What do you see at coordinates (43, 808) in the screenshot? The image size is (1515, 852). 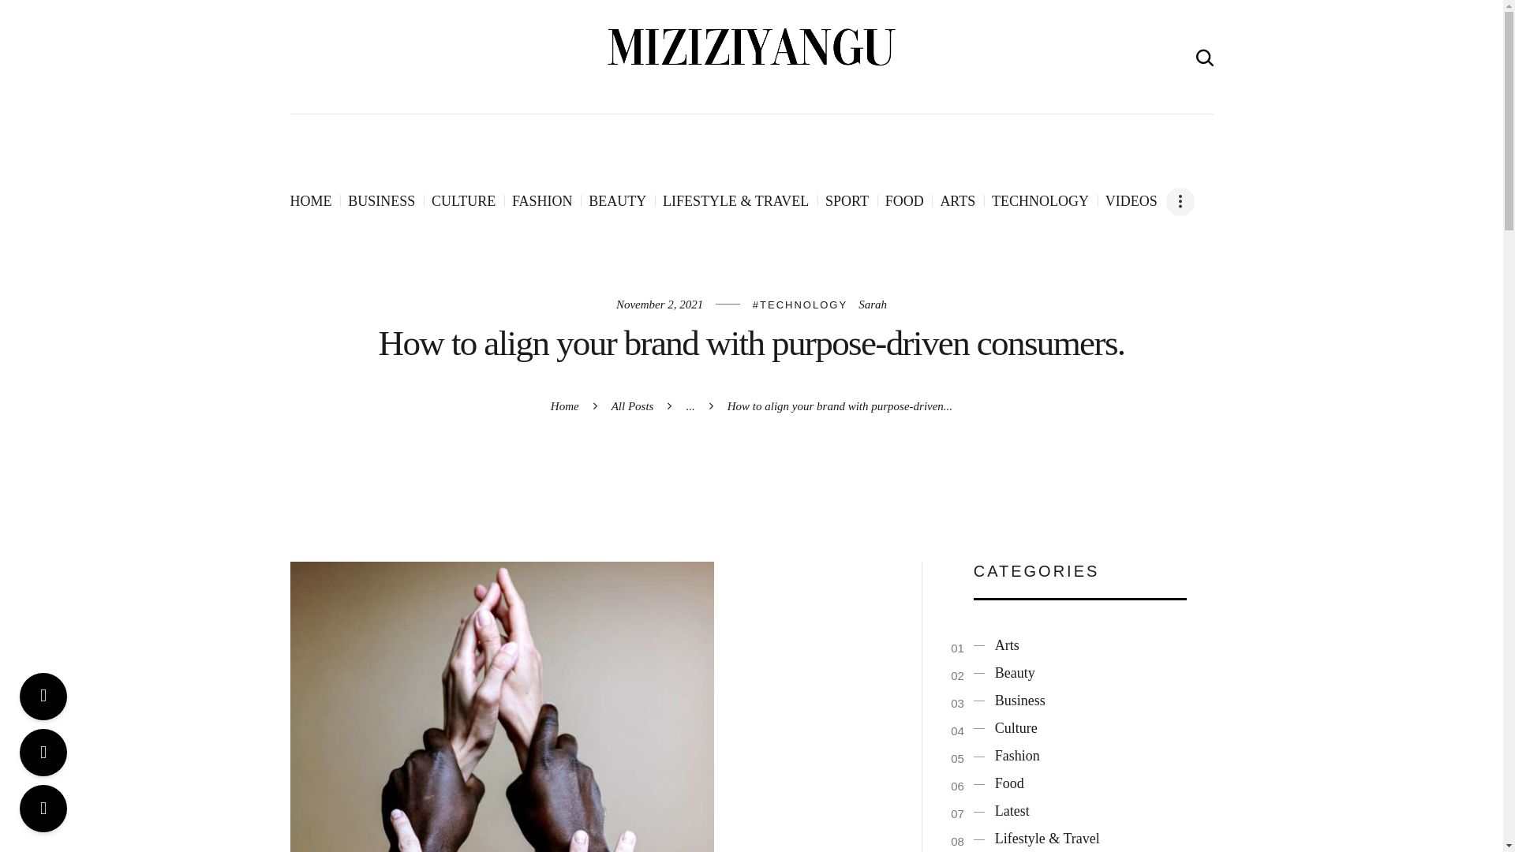 I see `Tiktok` at bounding box center [43, 808].